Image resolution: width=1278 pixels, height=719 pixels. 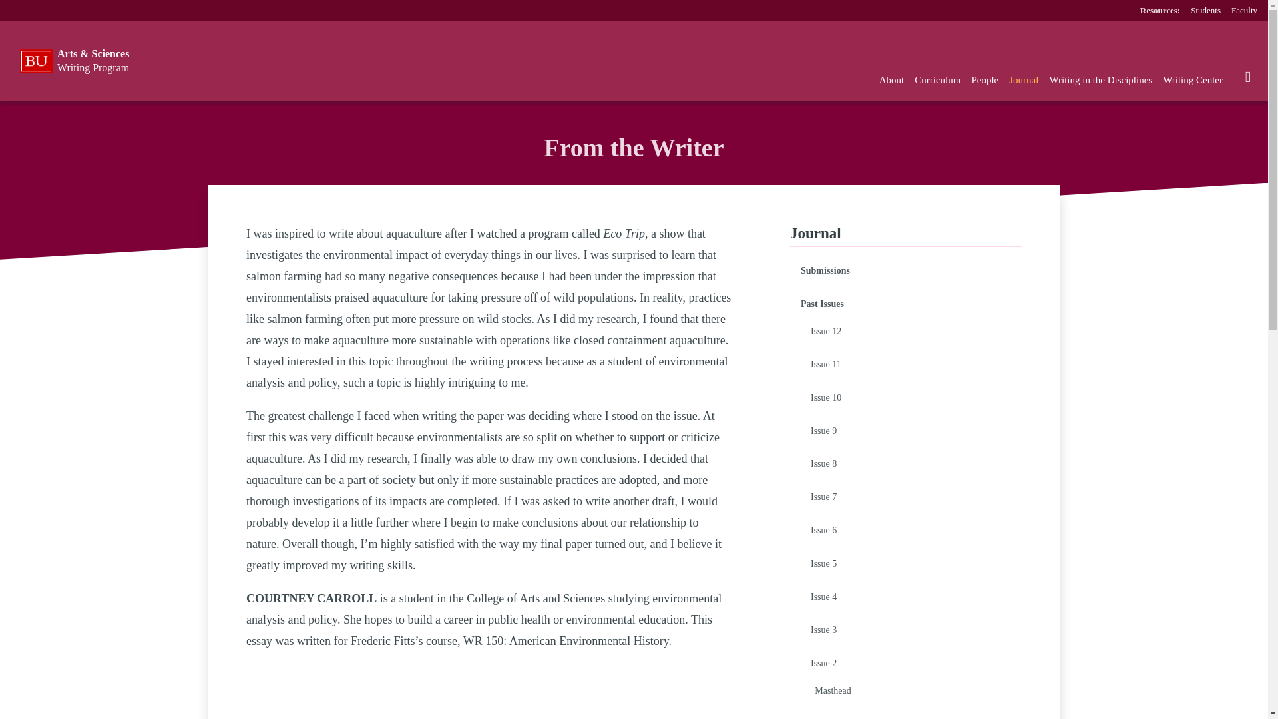 I want to click on Curriculum, so click(x=937, y=80).